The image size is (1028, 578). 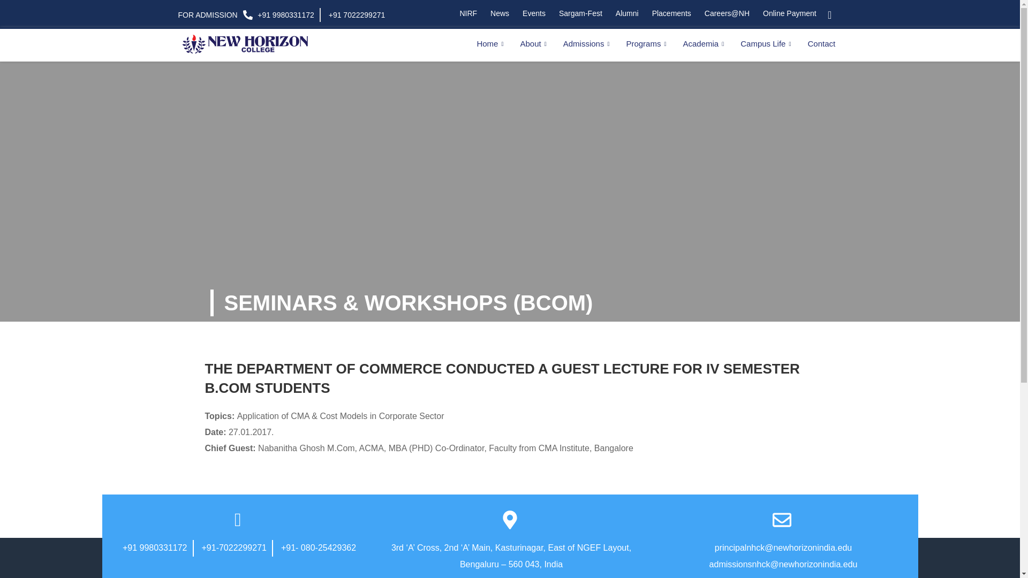 I want to click on Online Payment, so click(x=788, y=13).